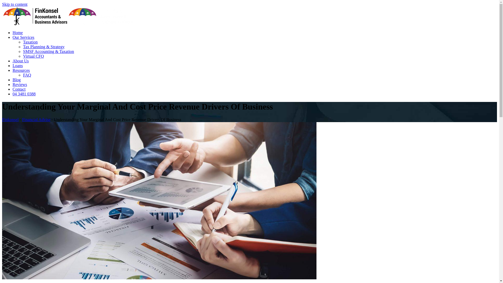 This screenshot has width=503, height=283. I want to click on Tax Planning & Strategy, so click(43, 47).